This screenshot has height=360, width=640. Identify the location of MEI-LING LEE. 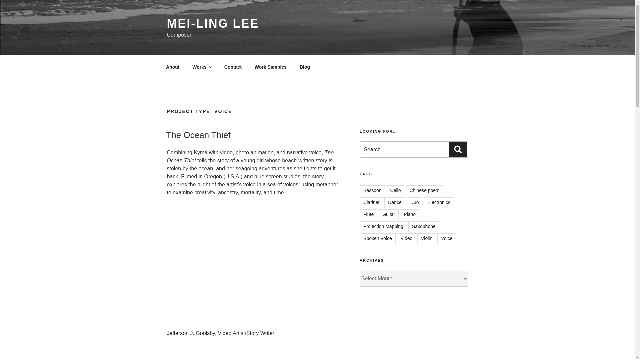
(213, 23).